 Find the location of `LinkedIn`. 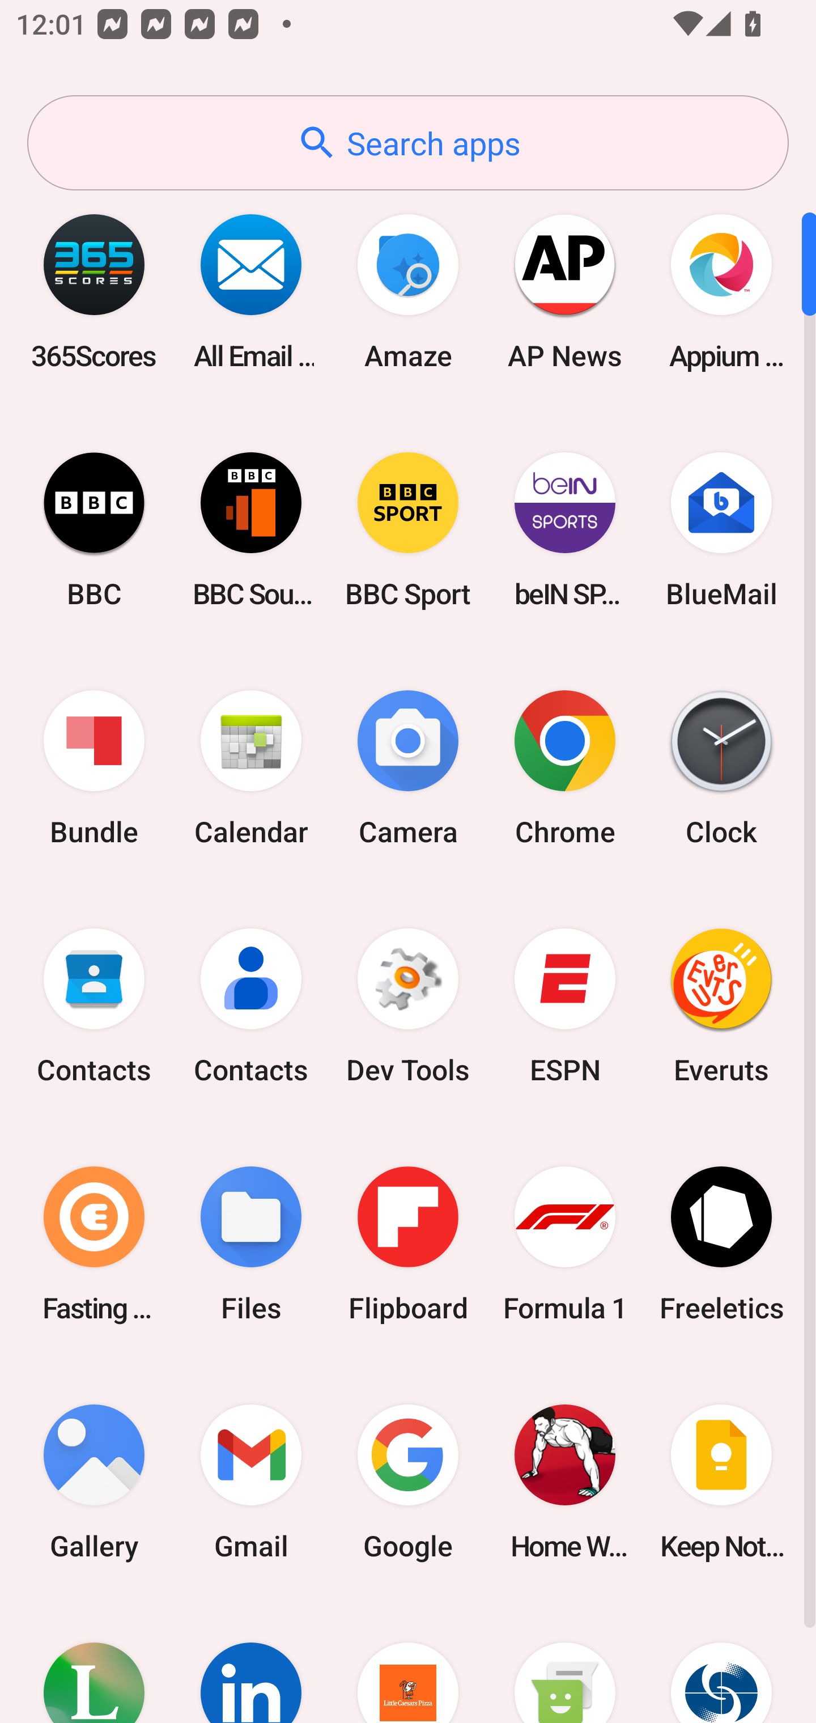

LinkedIn is located at coordinates (251, 1662).